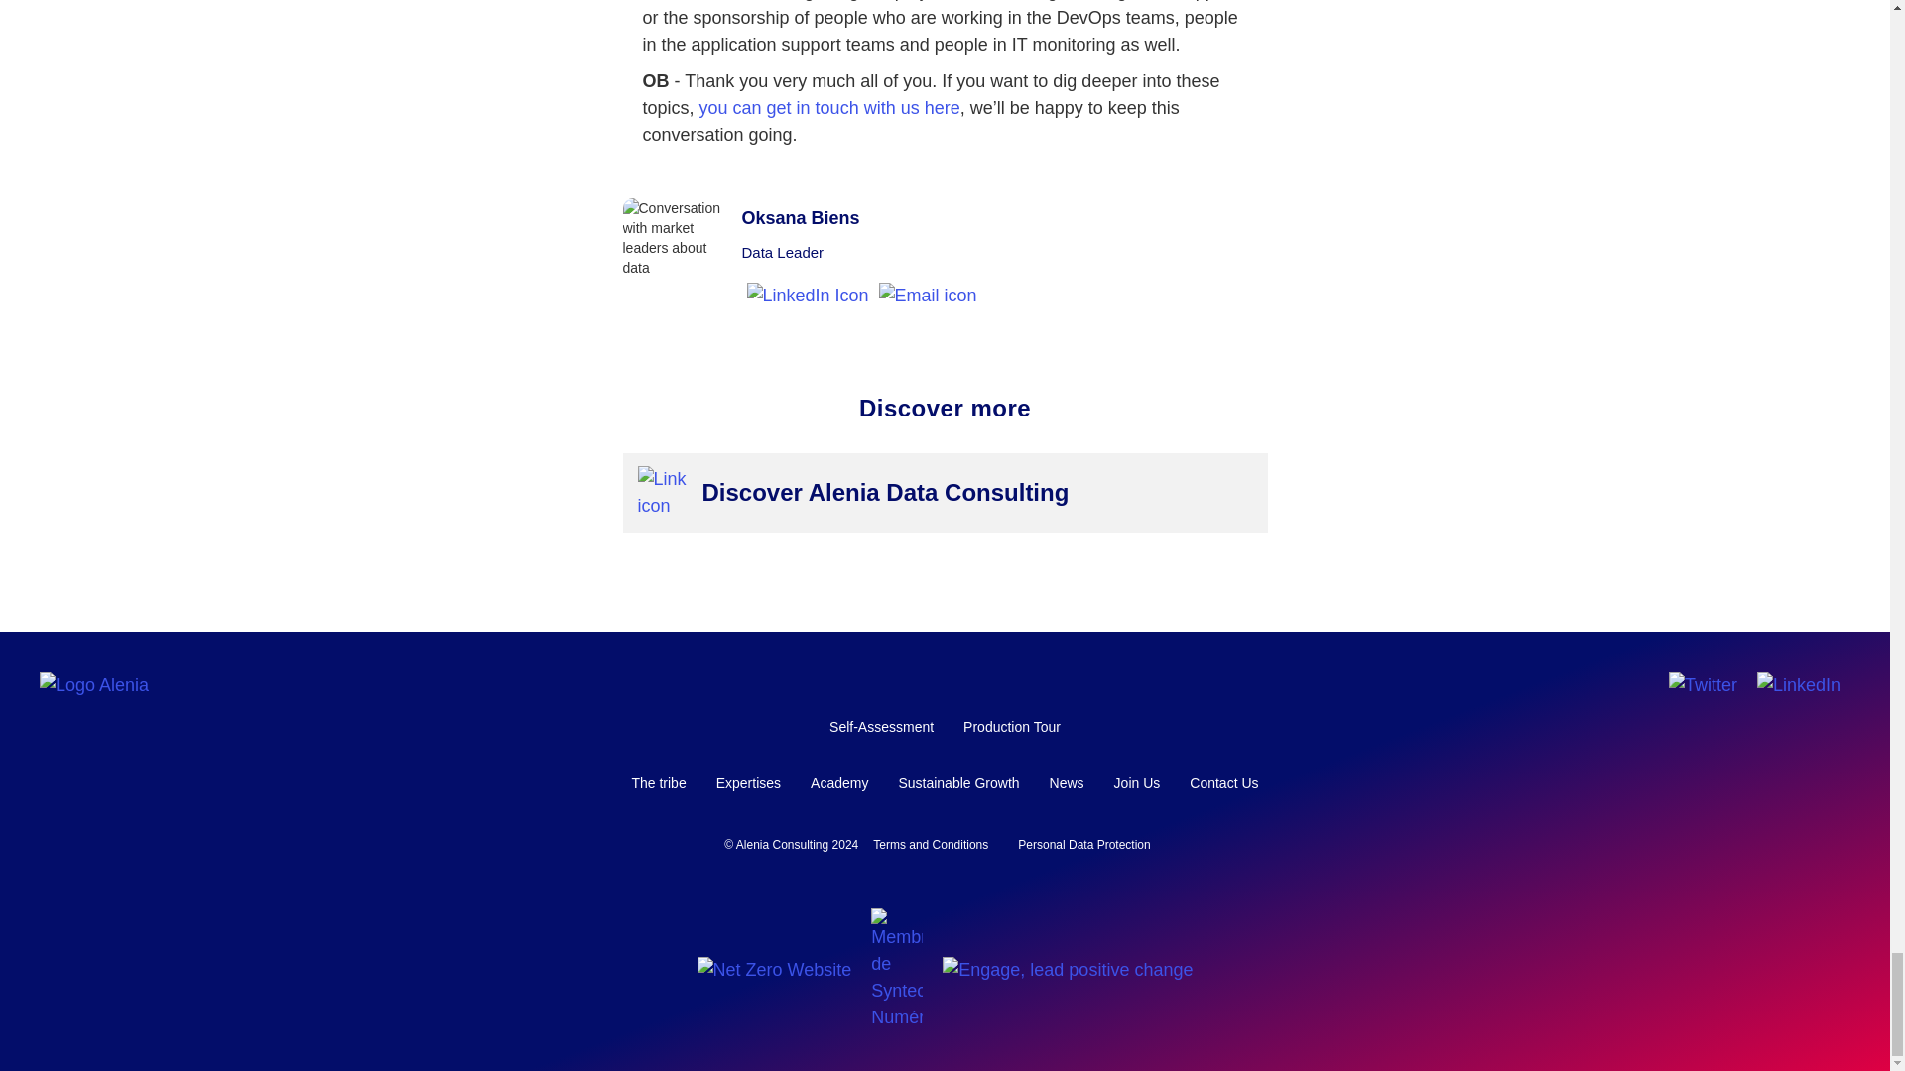  I want to click on Self-Assessment, so click(881, 728).